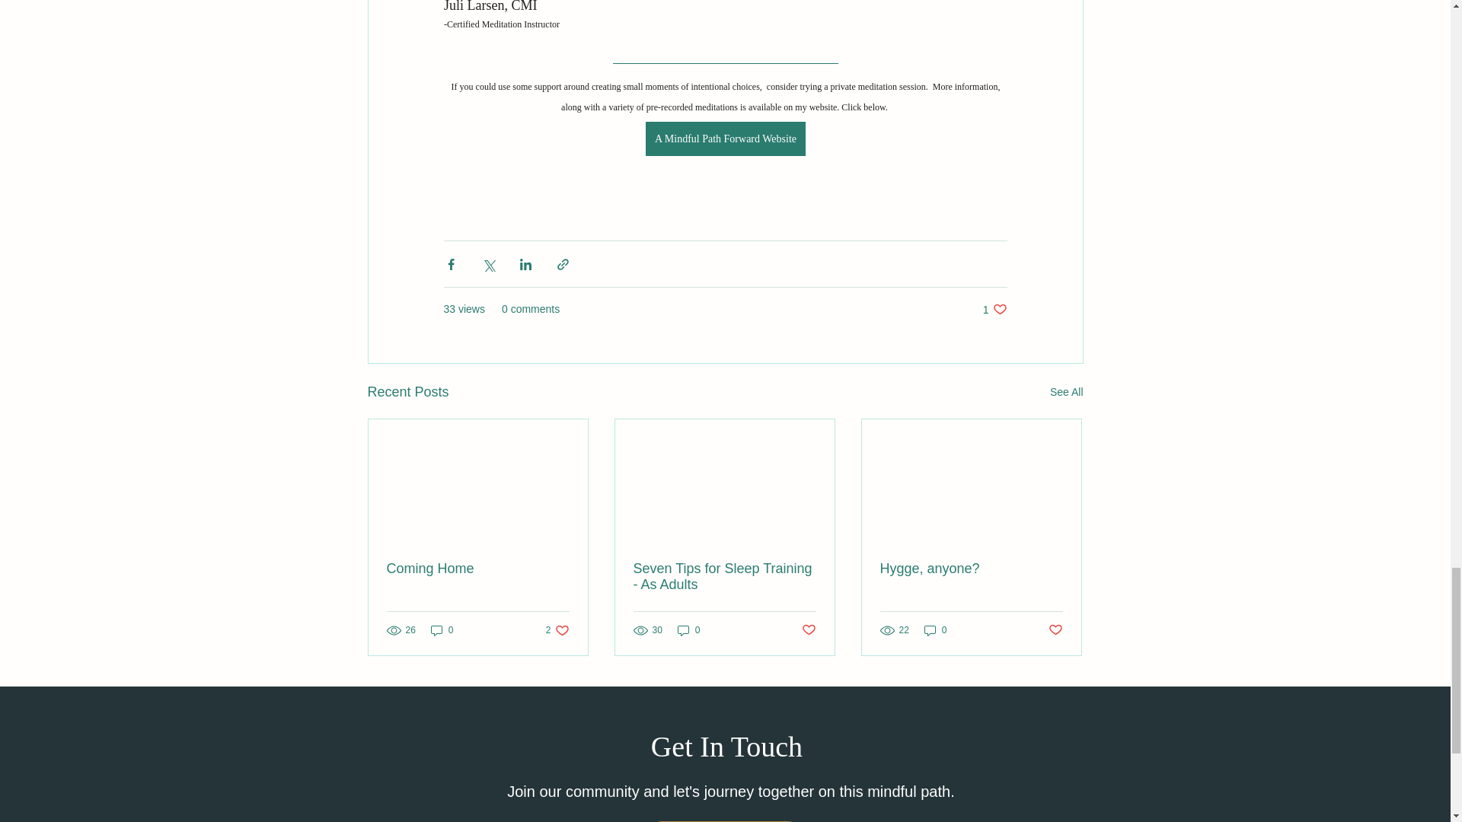  Describe the element at coordinates (971, 569) in the screenshot. I see `See All` at that location.